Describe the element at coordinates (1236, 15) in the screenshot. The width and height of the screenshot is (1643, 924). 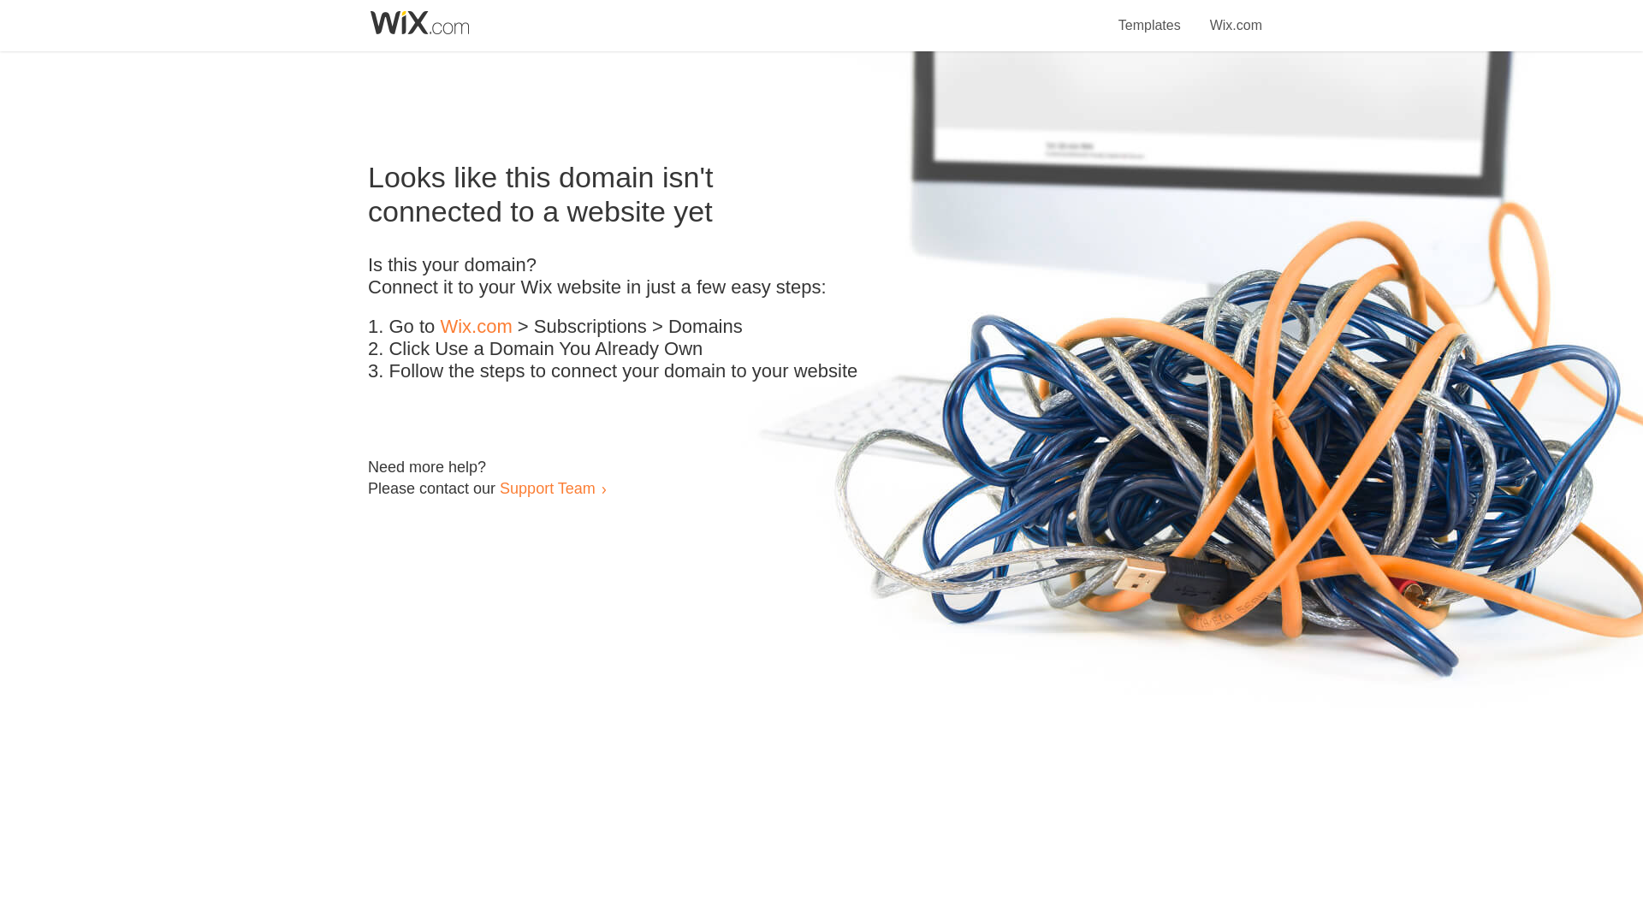
I see `Wix.com` at that location.